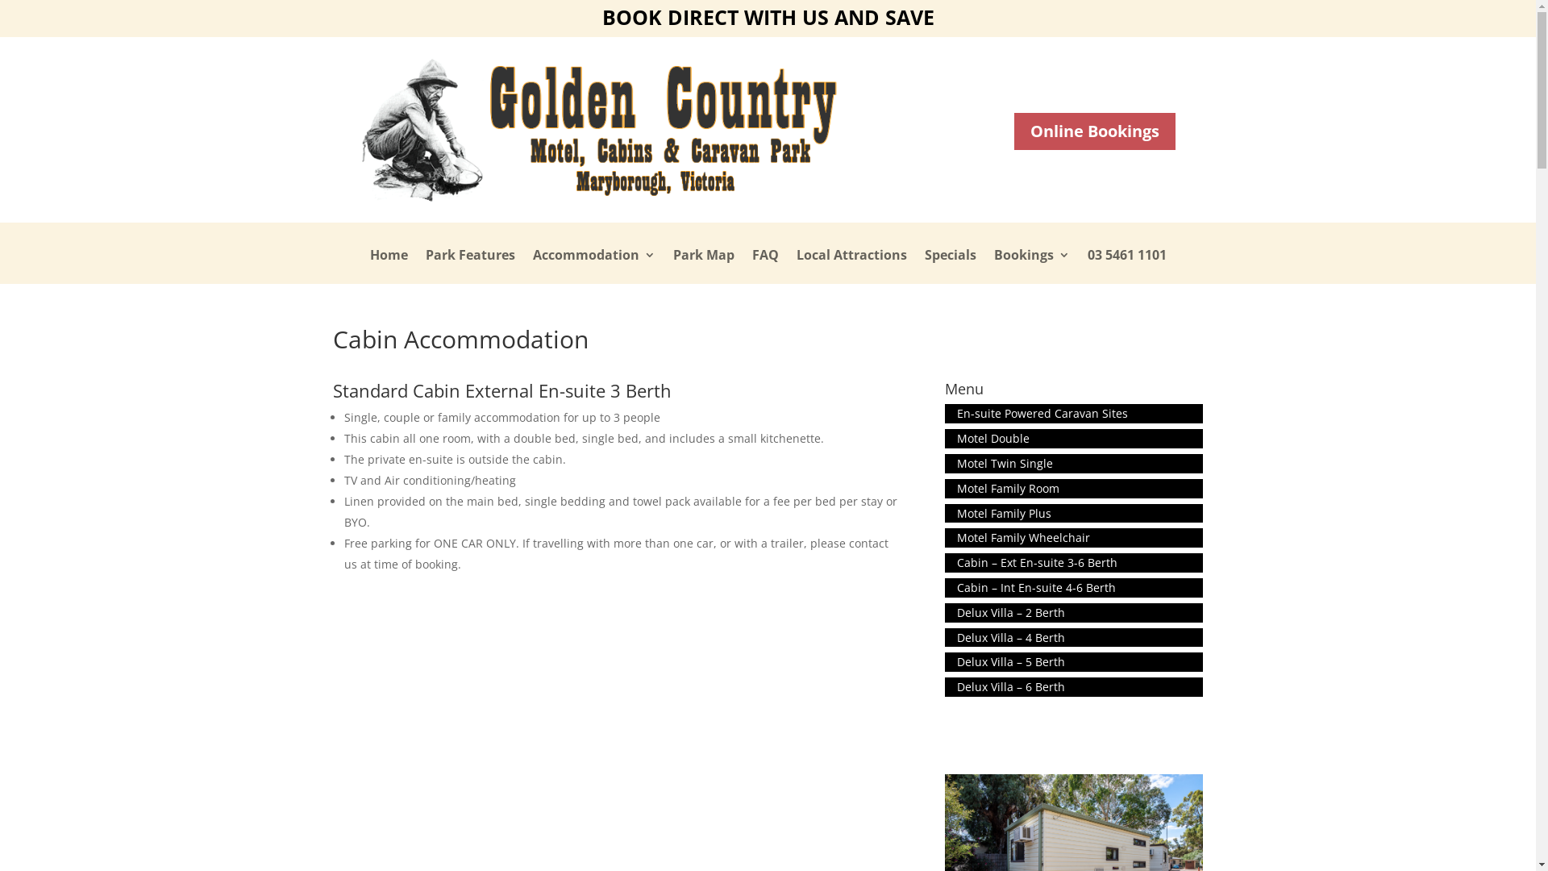 Image resolution: width=1548 pixels, height=871 pixels. What do you see at coordinates (1126, 266) in the screenshot?
I see `03 5461 1101` at bounding box center [1126, 266].